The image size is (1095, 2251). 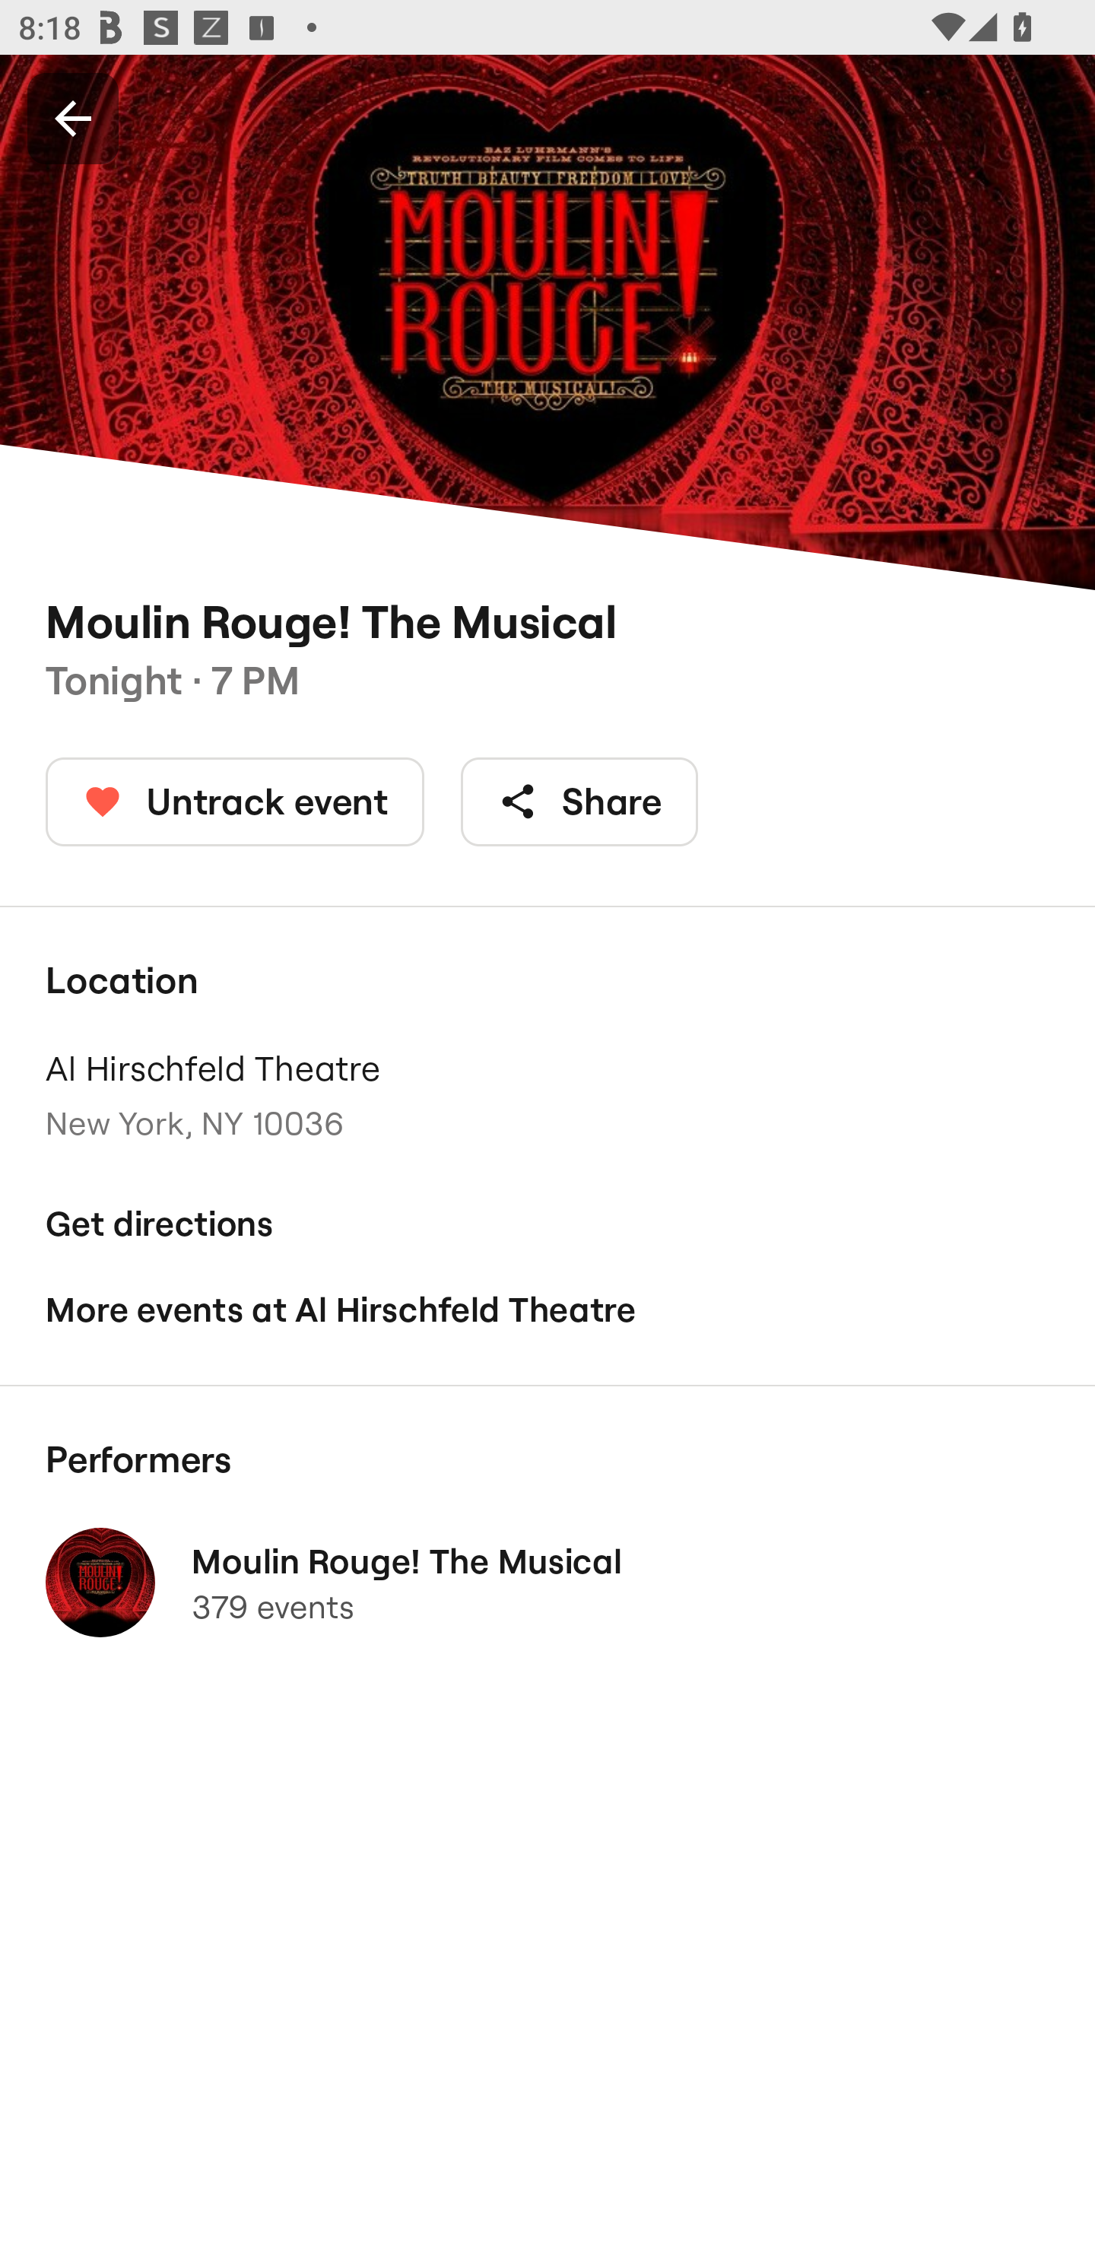 What do you see at coordinates (73, 117) in the screenshot?
I see `Back` at bounding box center [73, 117].